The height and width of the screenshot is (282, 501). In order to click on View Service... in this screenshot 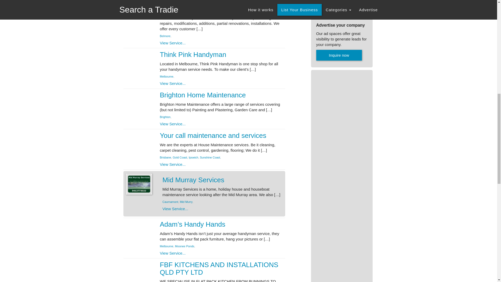, I will do `click(172, 43)`.